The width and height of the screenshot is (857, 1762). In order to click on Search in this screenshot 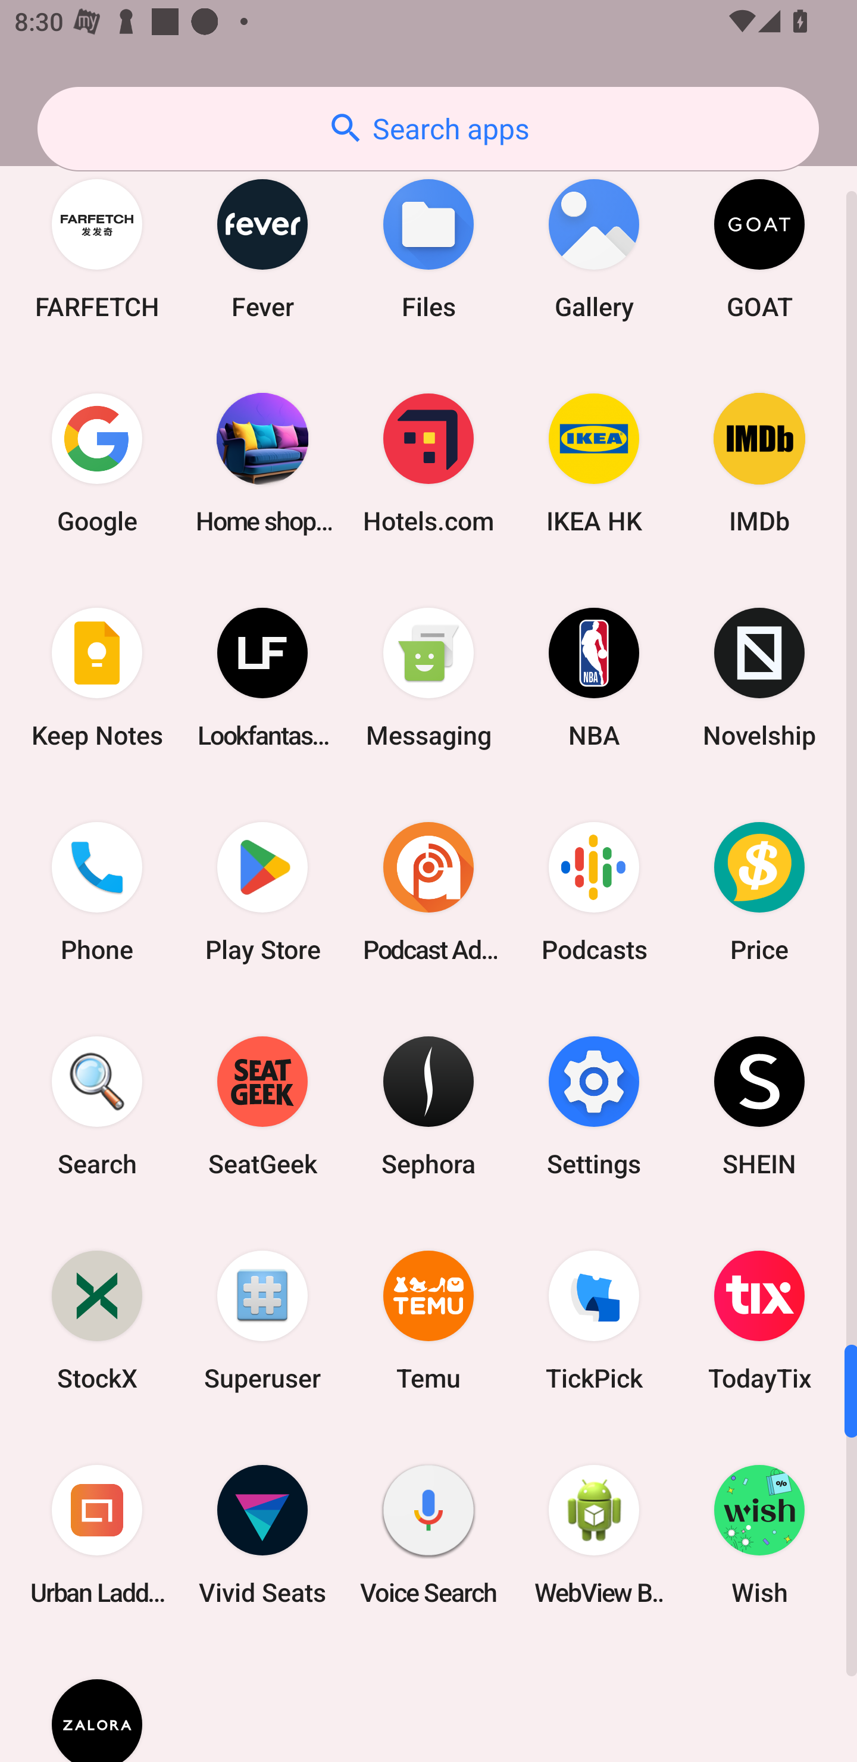, I will do `click(97, 1106)`.